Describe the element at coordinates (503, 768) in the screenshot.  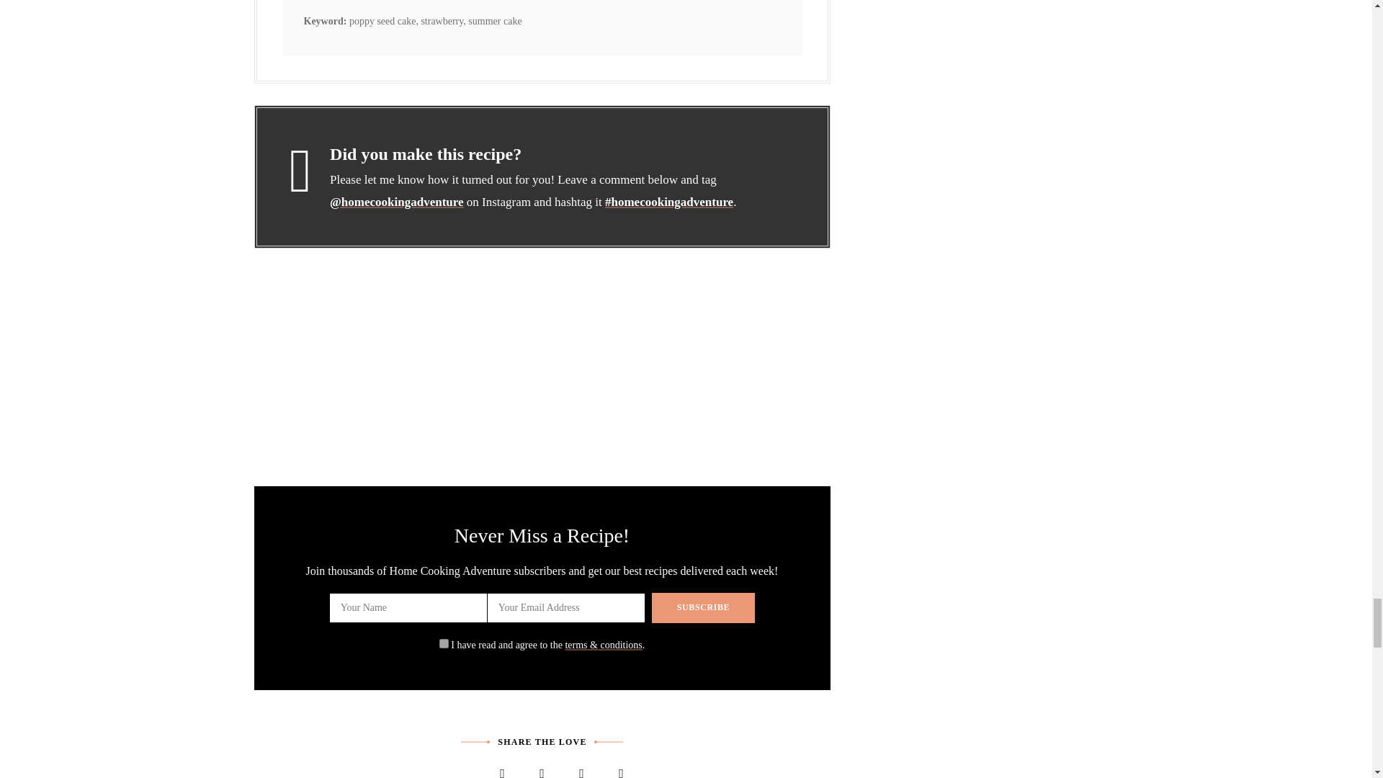
I see `Facebook` at that location.